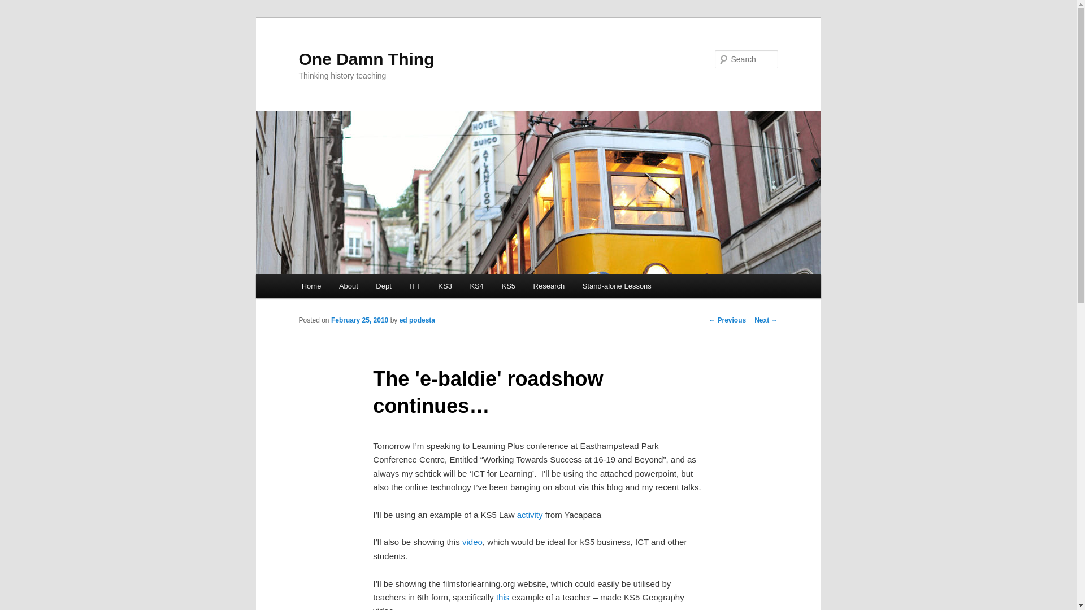  I want to click on Research, so click(549, 286).